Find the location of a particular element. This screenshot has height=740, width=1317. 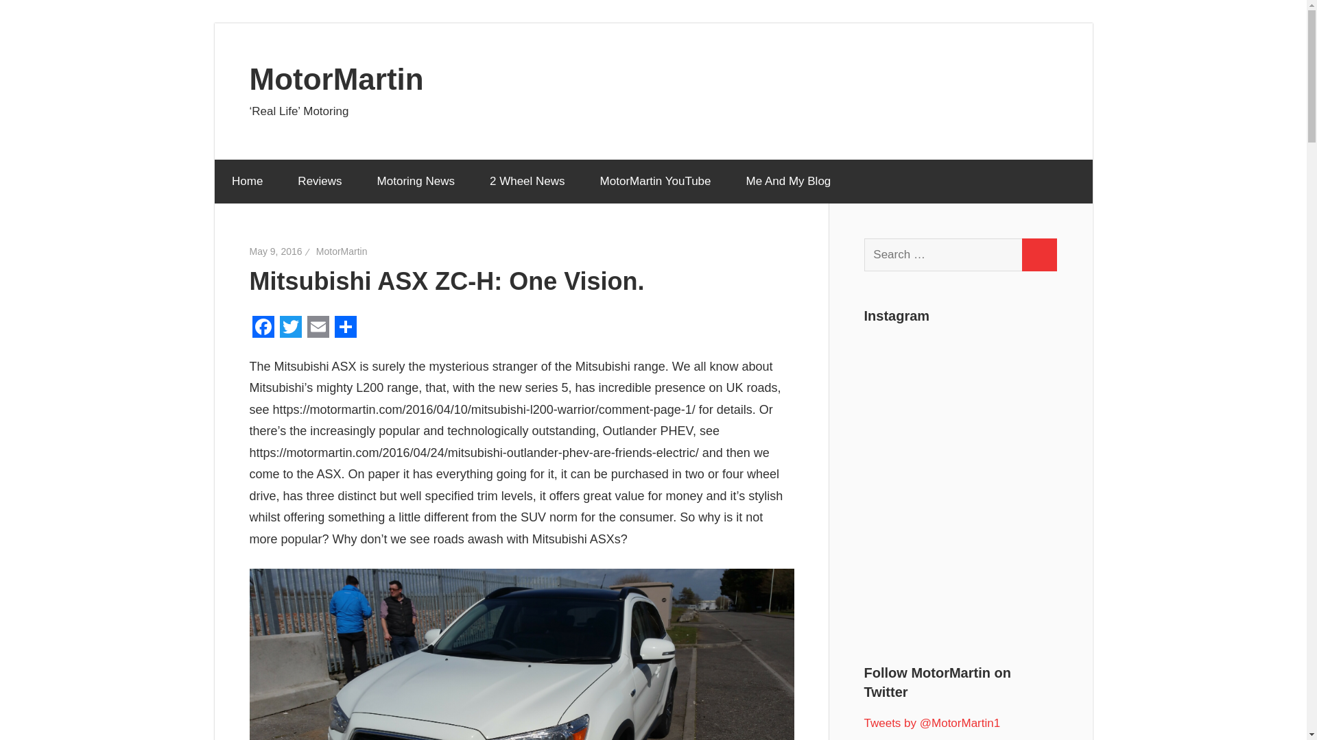

MotorMartin is located at coordinates (337, 78).